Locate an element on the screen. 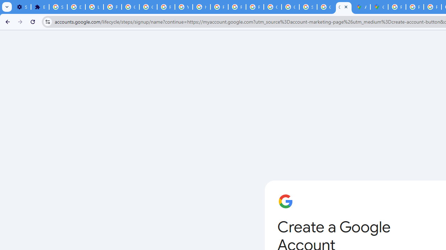 This screenshot has width=446, height=250. Search tabs is located at coordinates (7, 7).